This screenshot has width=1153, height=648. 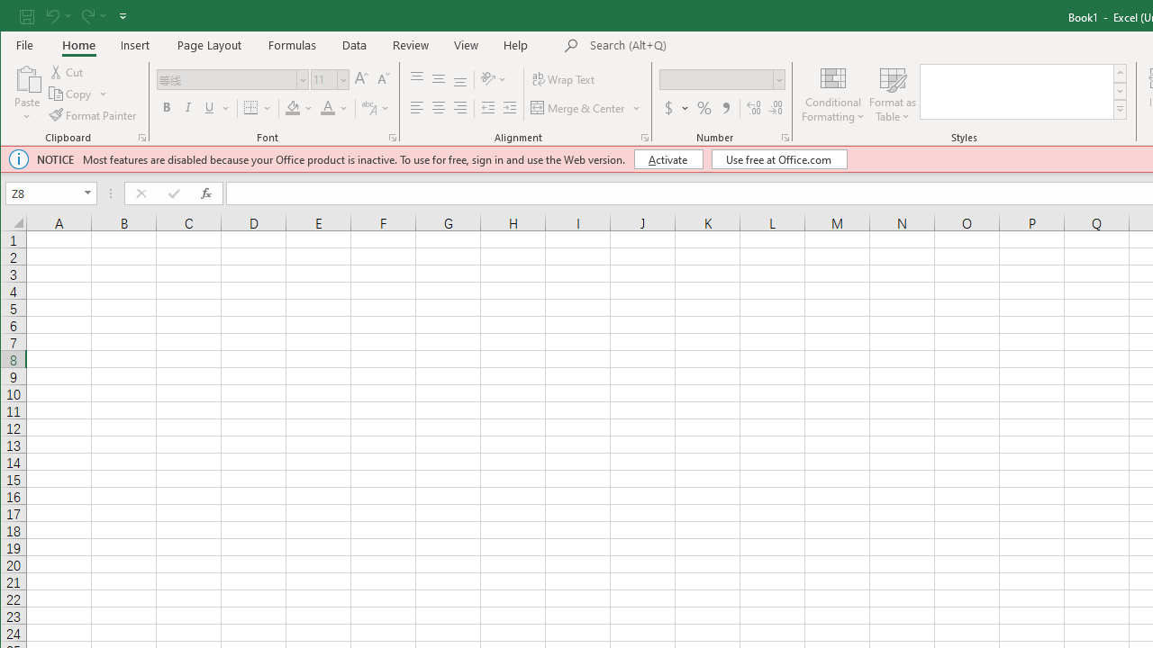 What do you see at coordinates (209, 108) in the screenshot?
I see `Underline` at bounding box center [209, 108].